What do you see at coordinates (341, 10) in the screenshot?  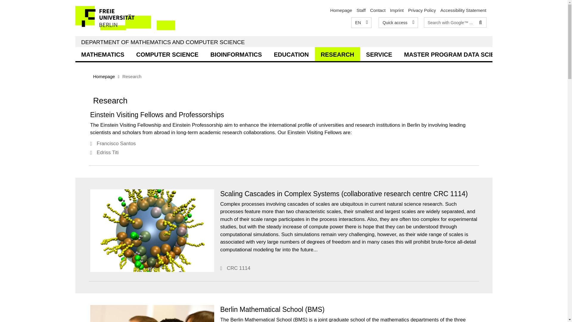 I see `Homepage` at bounding box center [341, 10].